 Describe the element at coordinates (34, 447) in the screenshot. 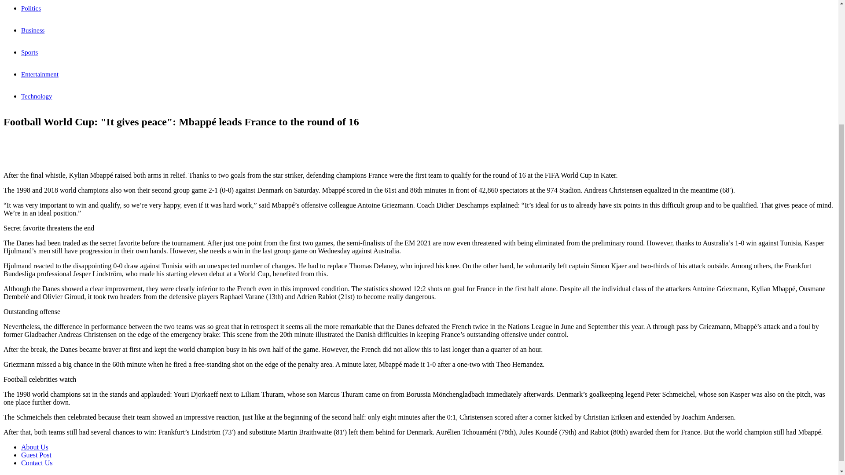

I see `About Us` at that location.